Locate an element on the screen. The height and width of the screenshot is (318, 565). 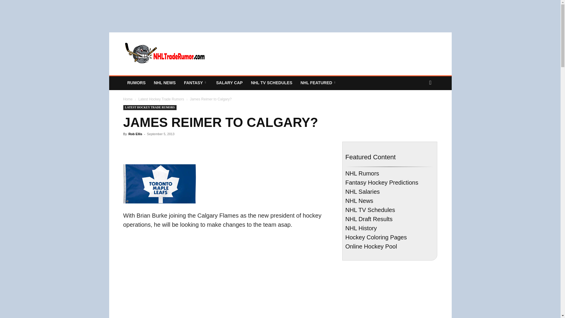
Latest NHL news and rumors is located at coordinates (136, 82).